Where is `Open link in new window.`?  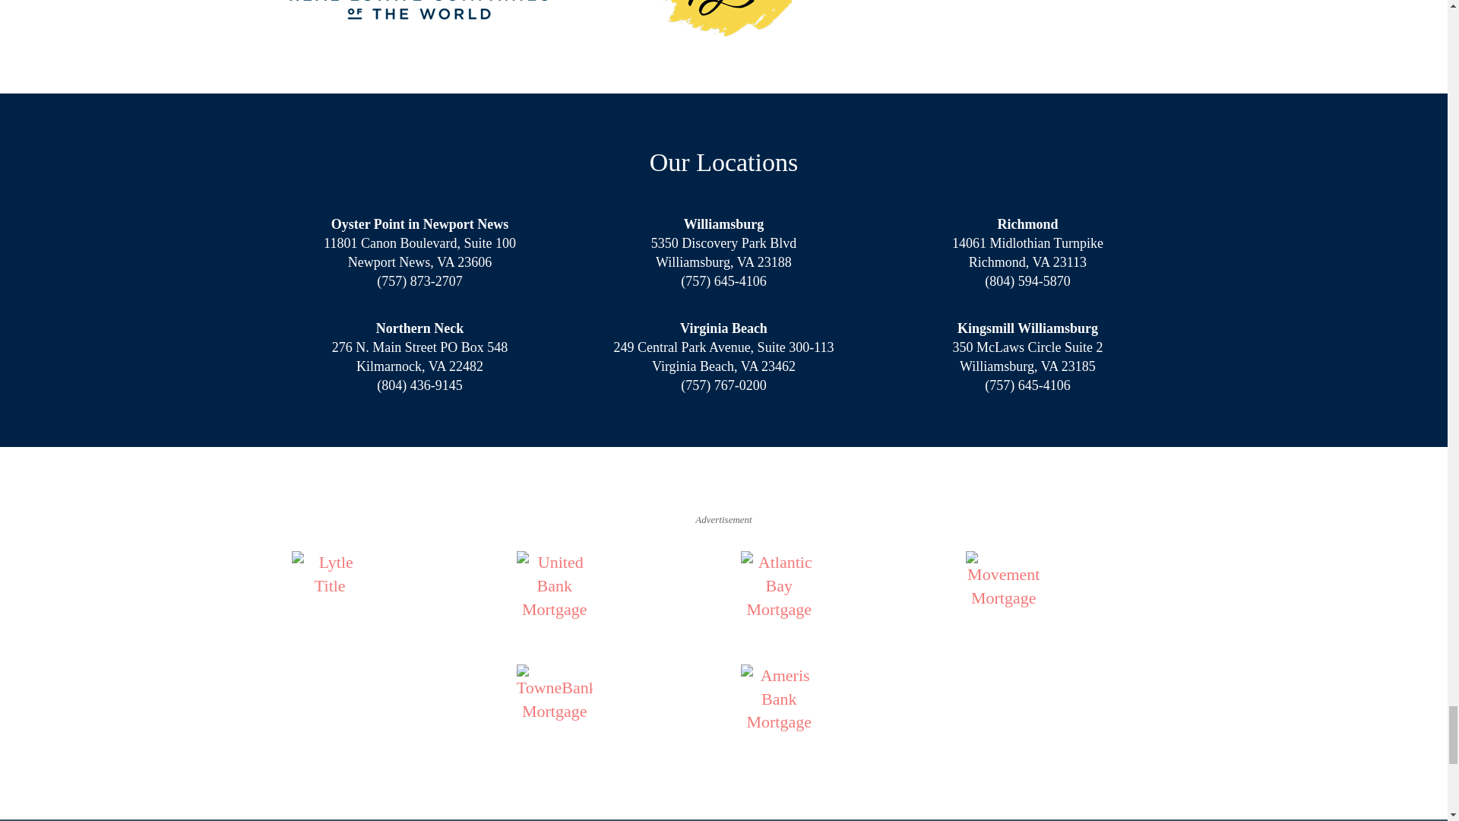
Open link in new window. is located at coordinates (612, 702).